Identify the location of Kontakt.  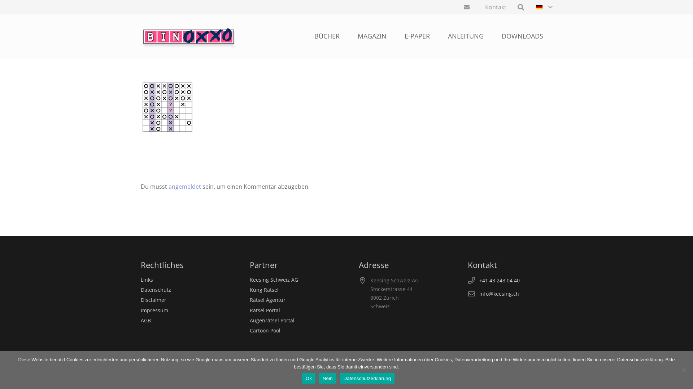
(496, 7).